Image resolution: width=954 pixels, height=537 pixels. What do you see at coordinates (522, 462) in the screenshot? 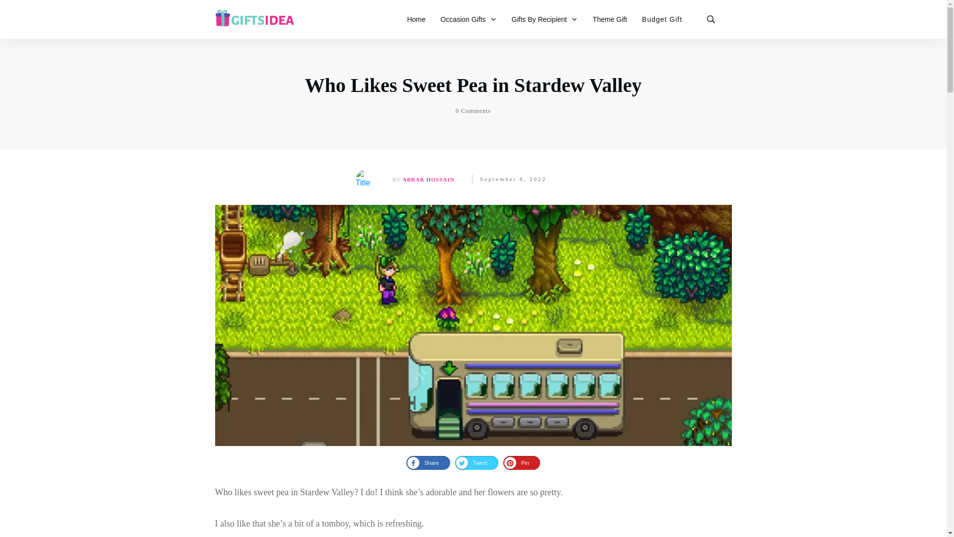
I see `Pin` at bounding box center [522, 462].